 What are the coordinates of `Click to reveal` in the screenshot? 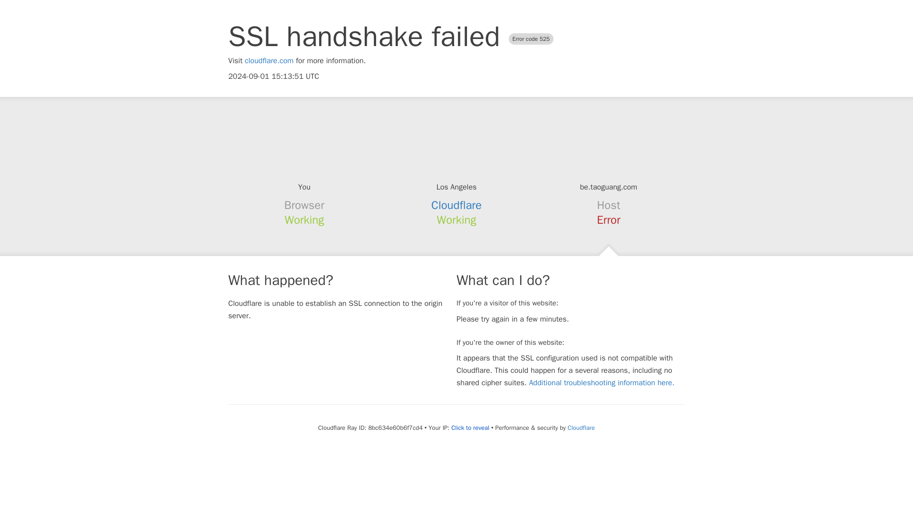 It's located at (470, 428).